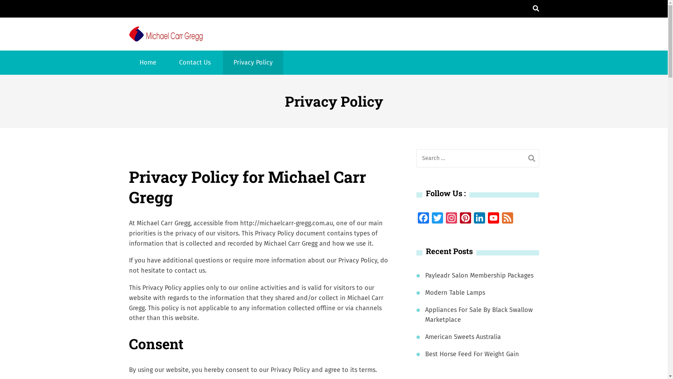 The height and width of the screenshot is (379, 673). Describe the element at coordinates (465, 219) in the screenshot. I see `Pinterest` at that location.